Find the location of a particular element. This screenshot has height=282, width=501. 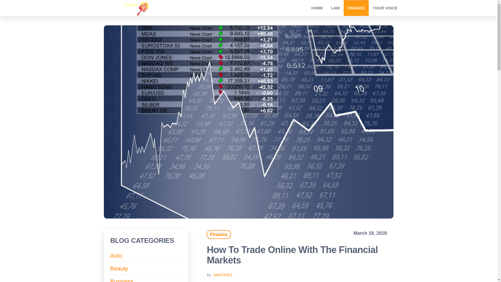

MARTINEZ is located at coordinates (223, 275).